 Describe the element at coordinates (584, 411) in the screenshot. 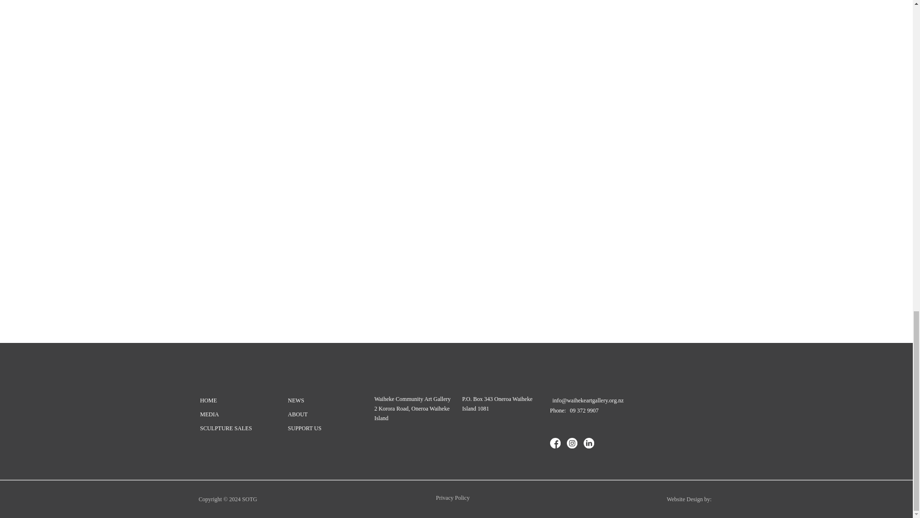

I see `09 372 9907` at that location.